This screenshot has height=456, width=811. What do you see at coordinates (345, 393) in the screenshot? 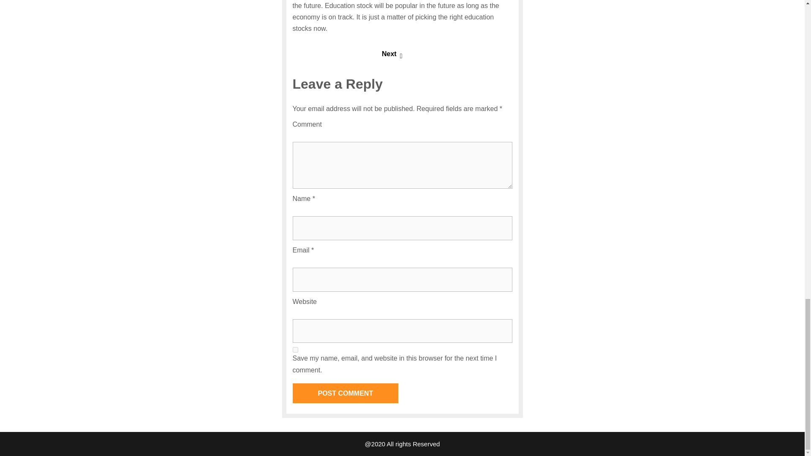
I see `Post Comment` at bounding box center [345, 393].